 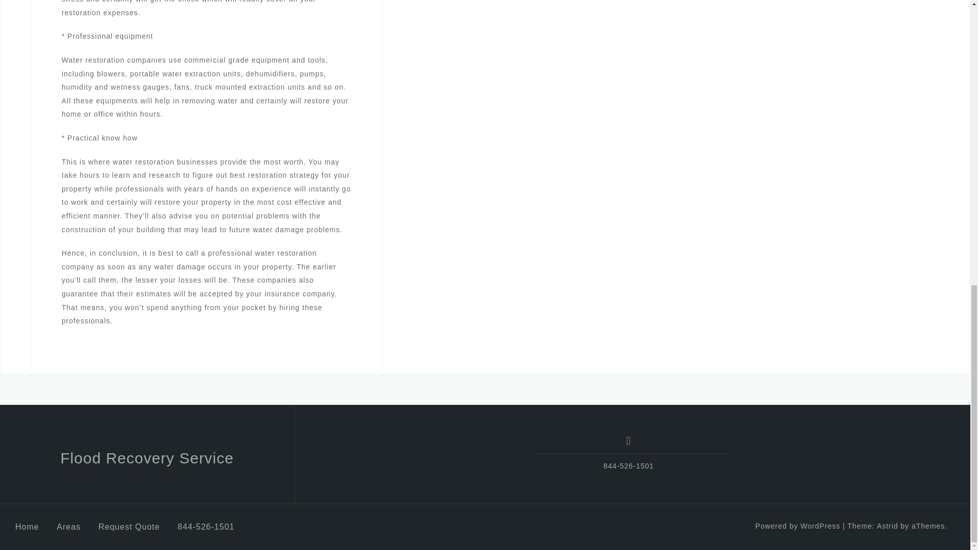 What do you see at coordinates (129, 527) in the screenshot?
I see `Request Quote` at bounding box center [129, 527].